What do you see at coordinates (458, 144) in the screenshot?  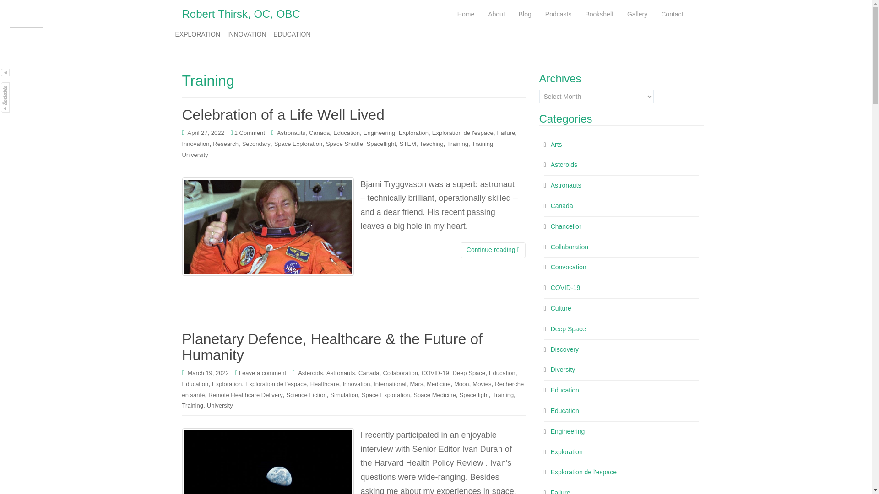 I see `Training` at bounding box center [458, 144].